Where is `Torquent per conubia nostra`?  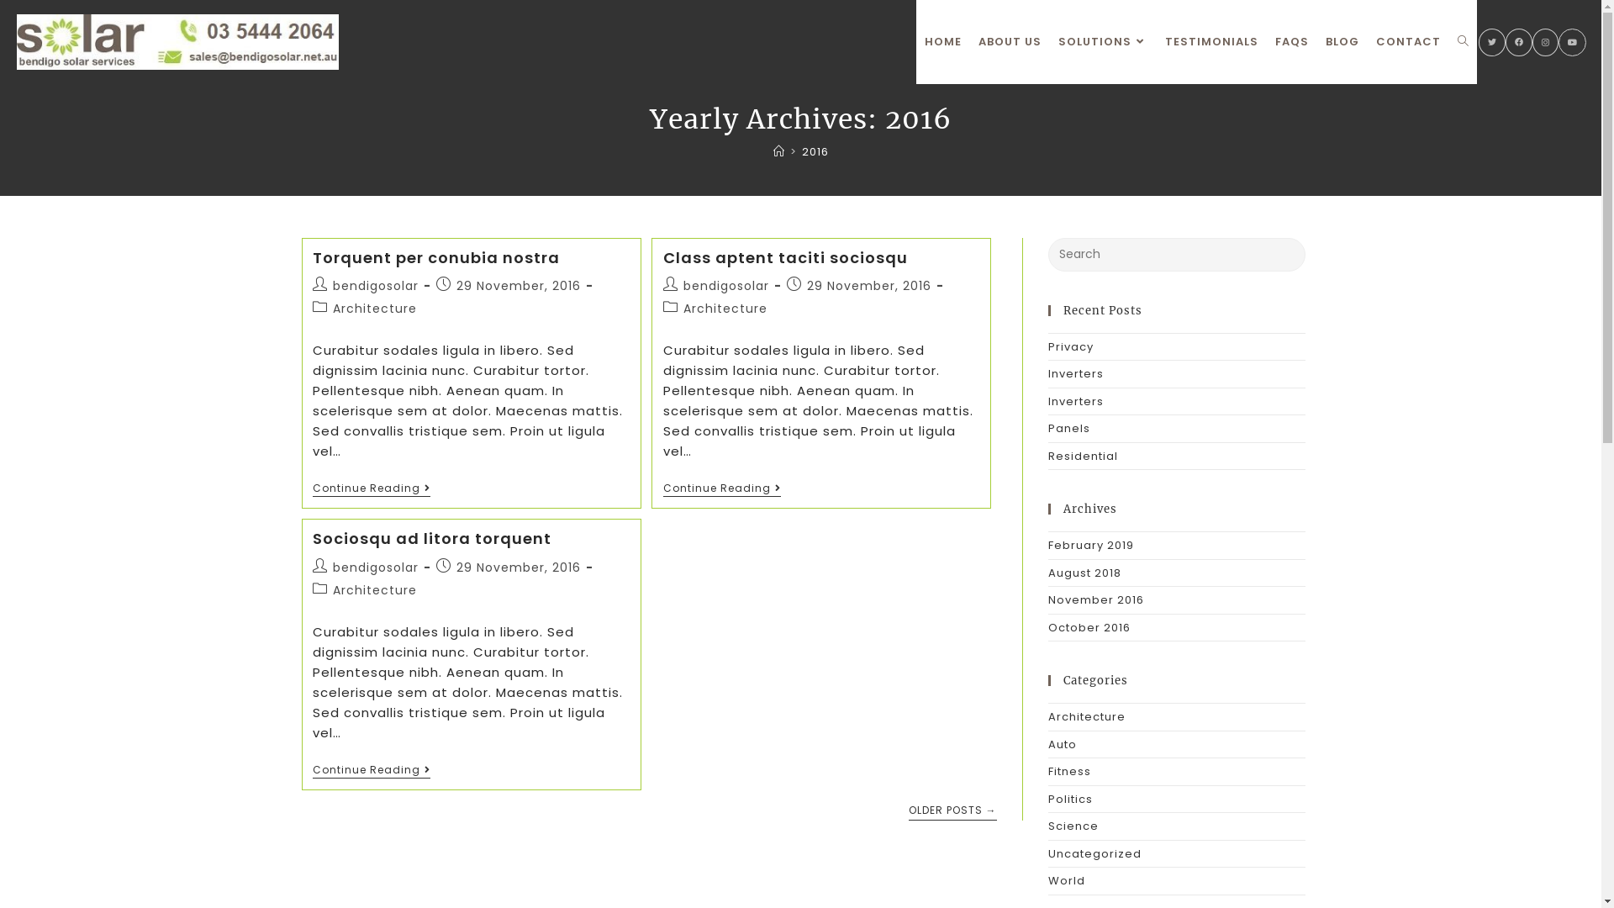
Torquent per conubia nostra is located at coordinates (436, 257).